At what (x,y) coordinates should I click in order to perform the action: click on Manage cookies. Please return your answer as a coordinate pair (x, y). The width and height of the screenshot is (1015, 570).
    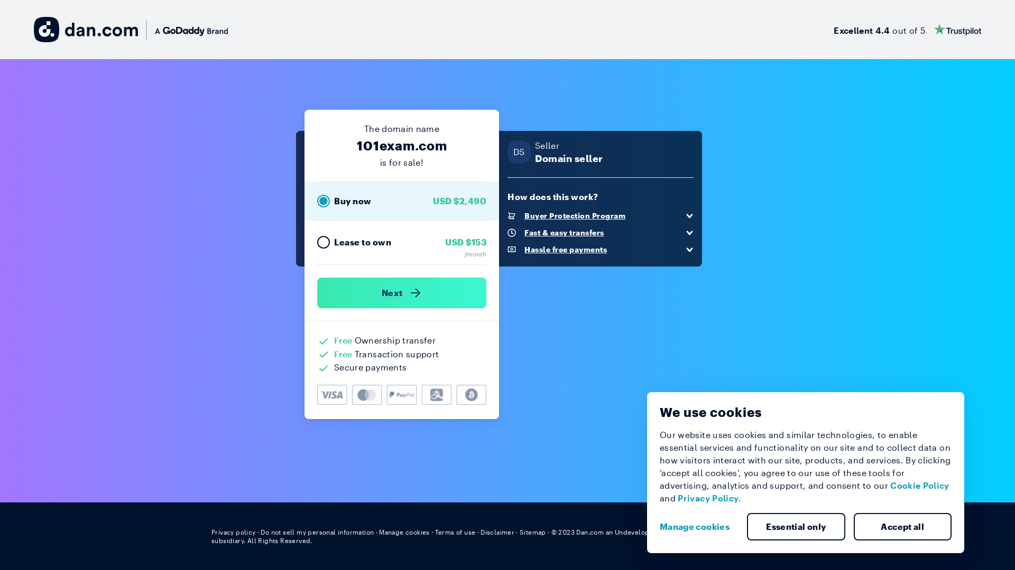
    Looking at the image, I should click on (699, 527).